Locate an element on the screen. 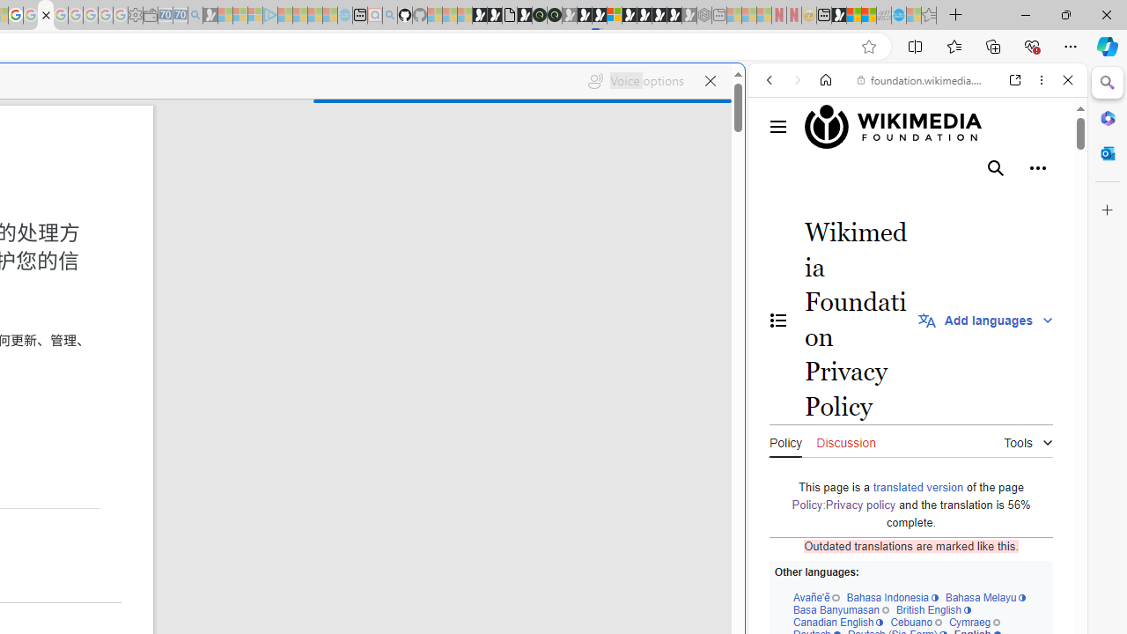  foundation.wikimedia.org is located at coordinates (921, 79).